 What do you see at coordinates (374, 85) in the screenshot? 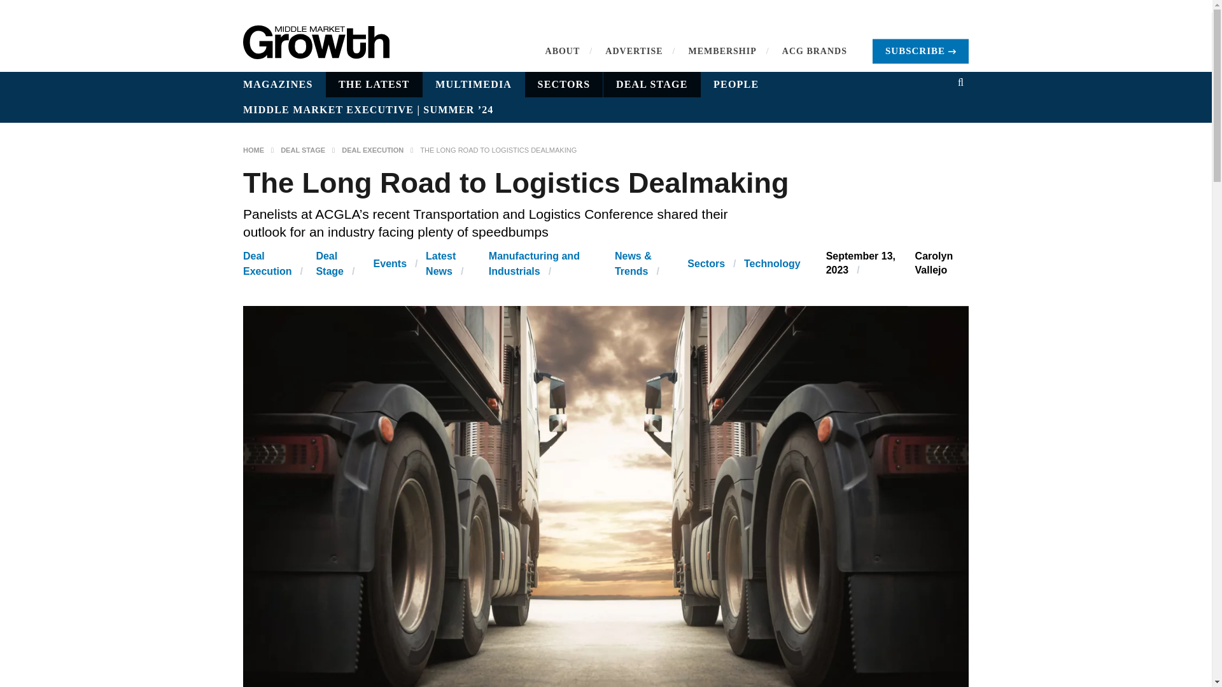
I see `THE LATEST` at bounding box center [374, 85].